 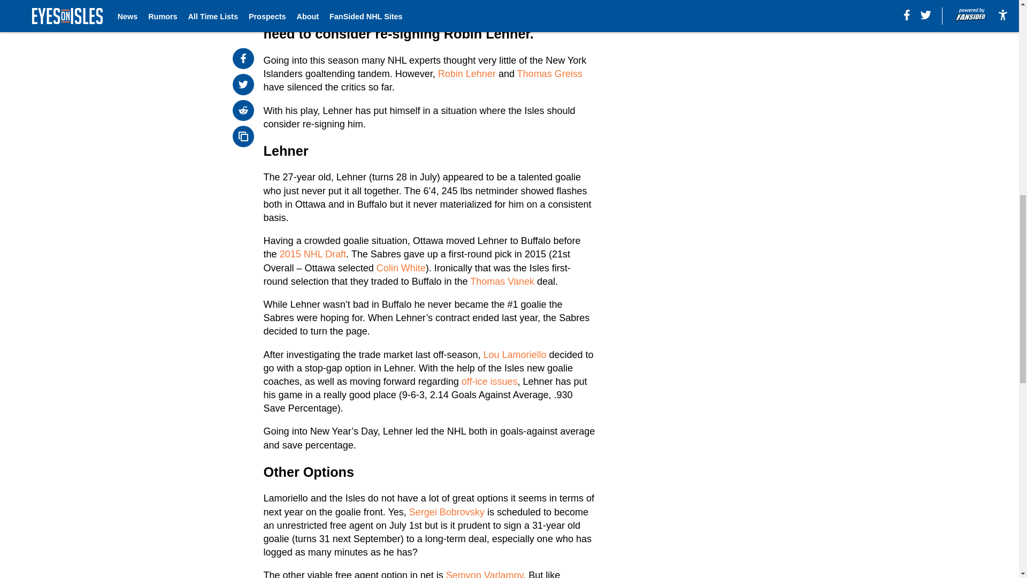 What do you see at coordinates (513, 354) in the screenshot?
I see `Lou Lamoriello` at bounding box center [513, 354].